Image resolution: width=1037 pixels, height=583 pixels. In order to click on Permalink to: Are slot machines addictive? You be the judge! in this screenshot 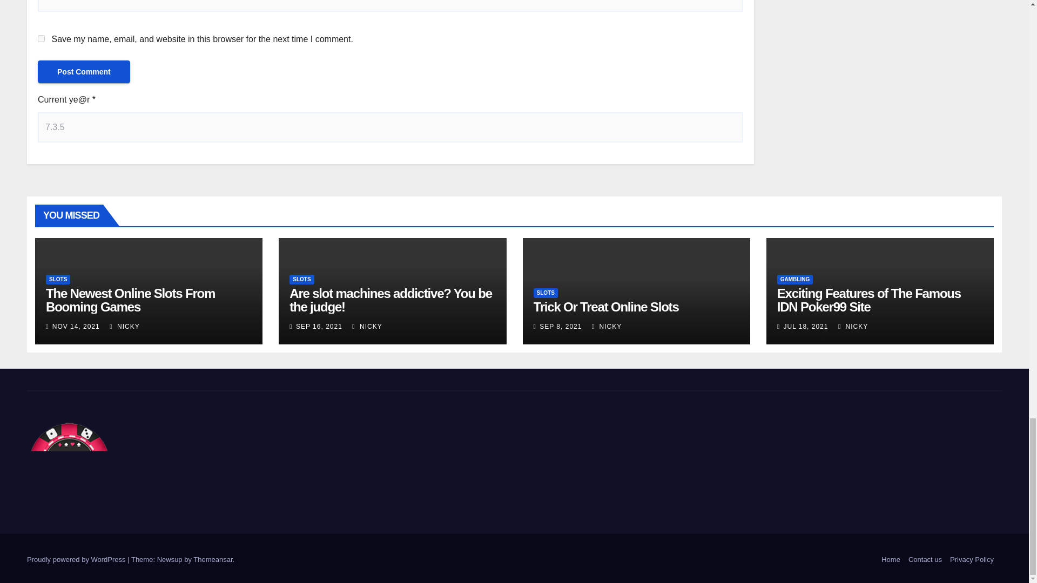, I will do `click(390, 300)`.